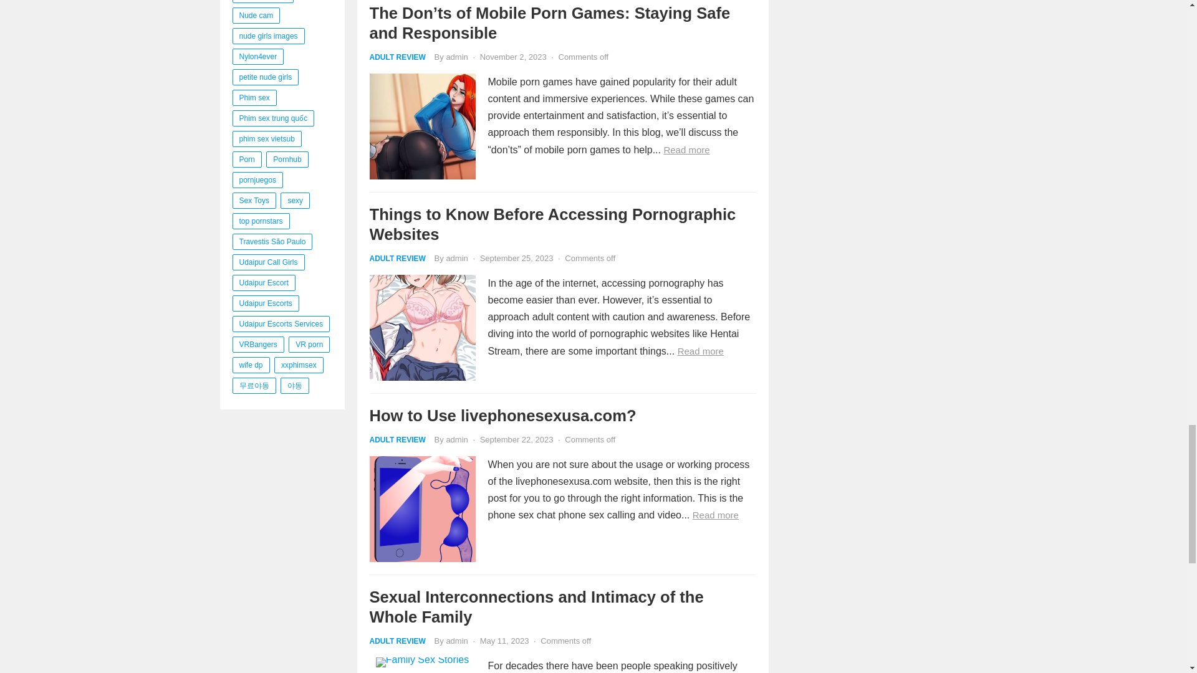 The width and height of the screenshot is (1197, 673). I want to click on Posts by admin, so click(456, 57).